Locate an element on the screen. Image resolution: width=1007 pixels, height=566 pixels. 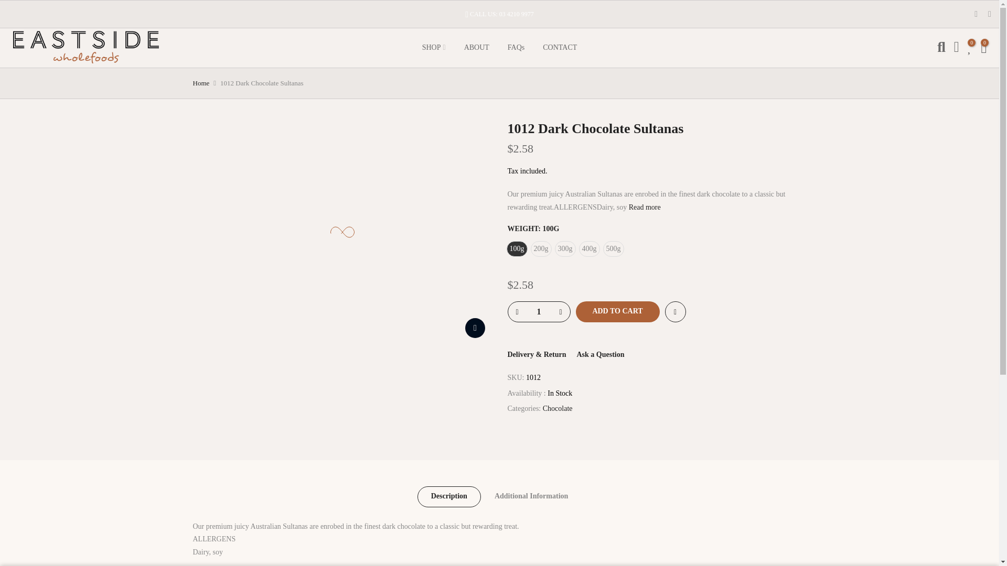
Ask a Question is located at coordinates (600, 354).